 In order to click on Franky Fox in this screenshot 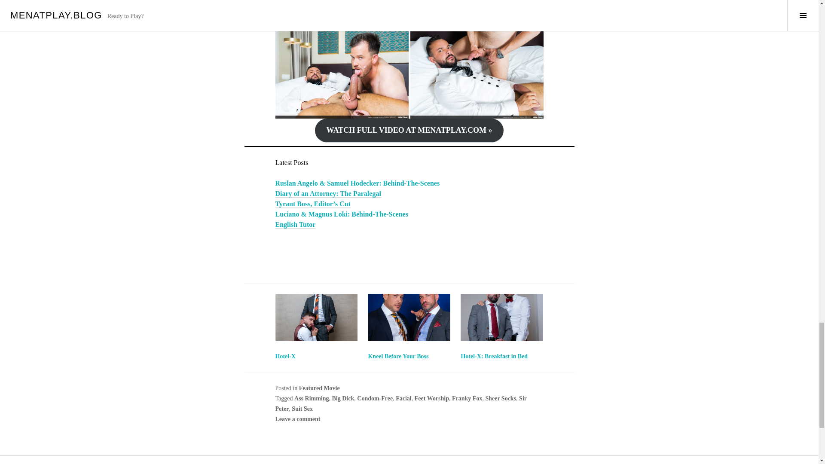, I will do `click(467, 399)`.